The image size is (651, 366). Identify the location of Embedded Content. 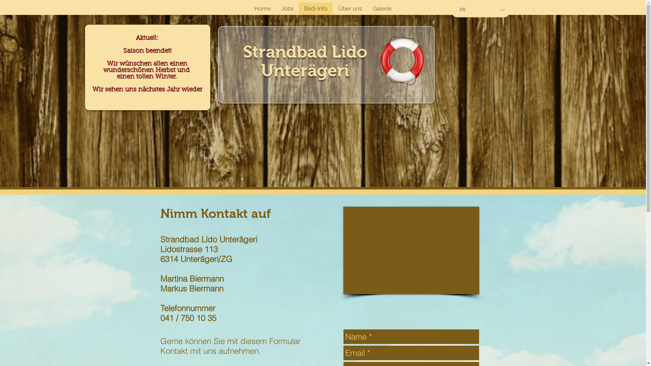
(486, 159).